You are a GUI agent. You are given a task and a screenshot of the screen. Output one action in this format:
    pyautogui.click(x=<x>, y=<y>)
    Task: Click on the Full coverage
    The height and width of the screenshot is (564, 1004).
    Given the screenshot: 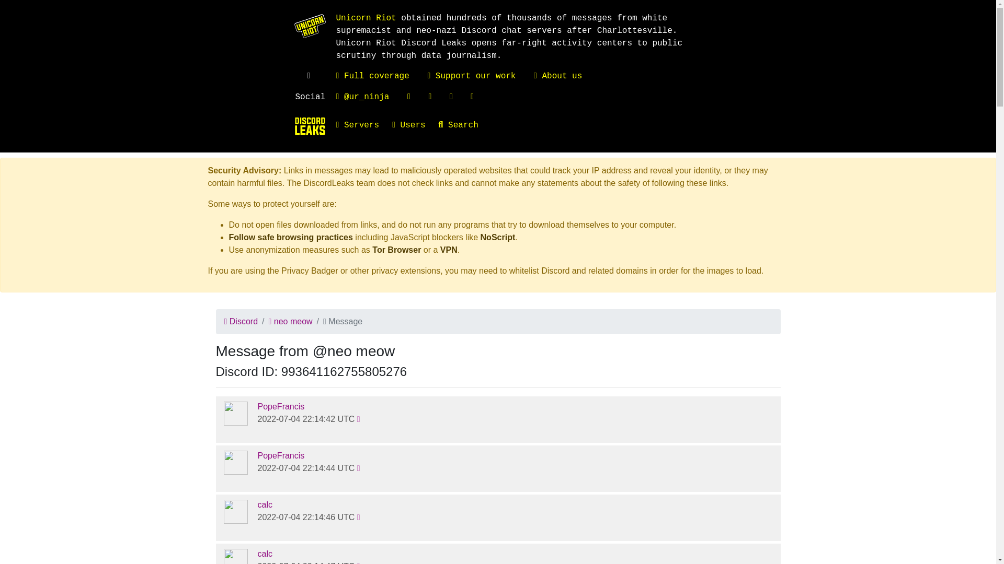 What is the action you would take?
    pyautogui.click(x=372, y=76)
    